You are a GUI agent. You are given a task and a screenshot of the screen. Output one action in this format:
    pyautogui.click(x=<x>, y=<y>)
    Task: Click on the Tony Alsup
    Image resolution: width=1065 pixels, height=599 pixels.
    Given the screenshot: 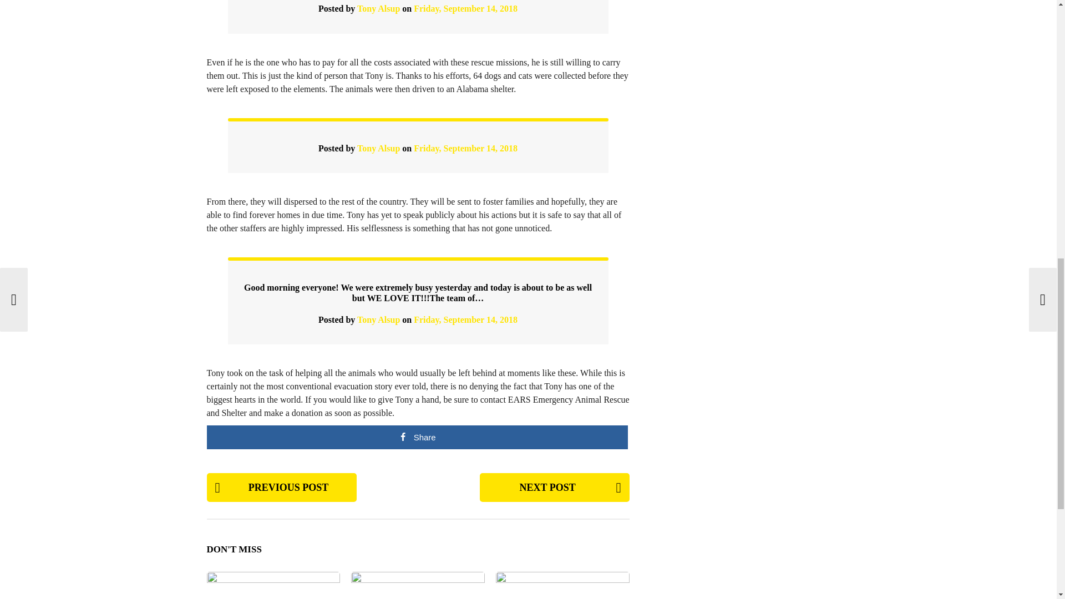 What is the action you would take?
    pyautogui.click(x=378, y=149)
    